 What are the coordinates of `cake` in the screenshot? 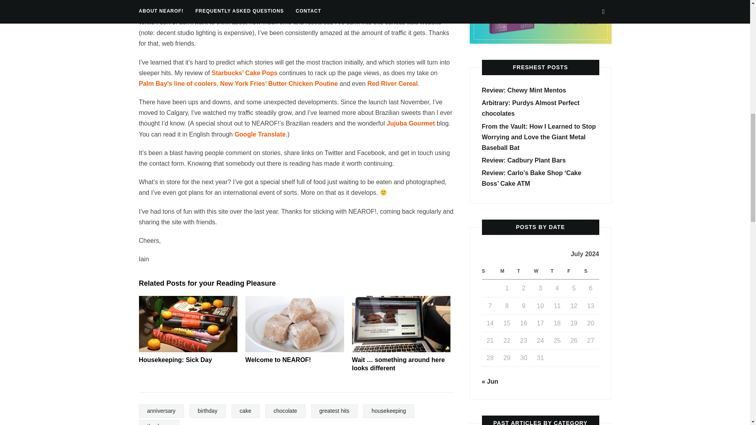 It's located at (246, 411).